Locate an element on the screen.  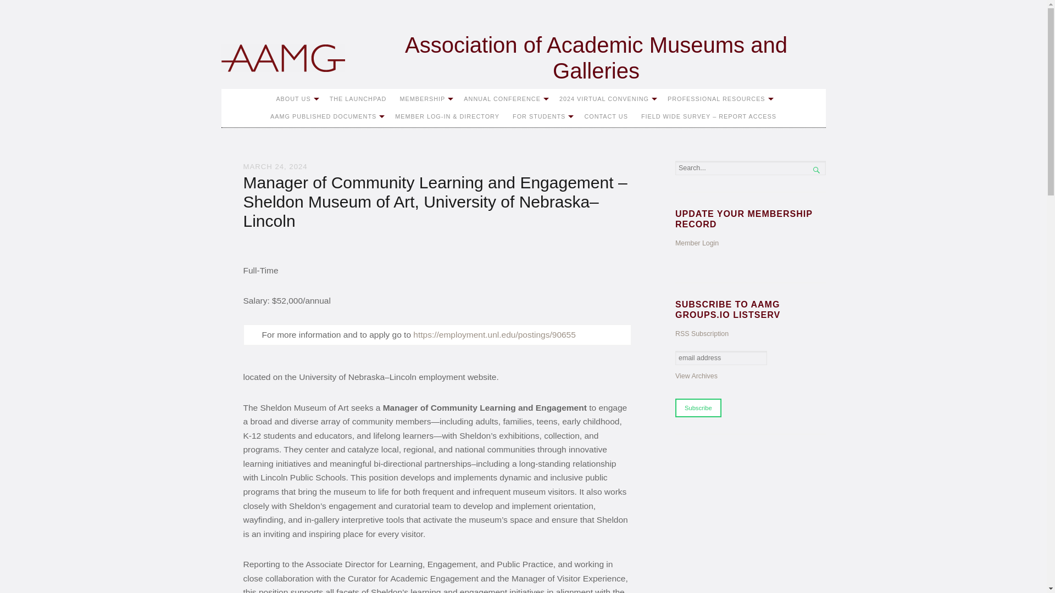
MEMBERSHIP is located at coordinates (424, 99).